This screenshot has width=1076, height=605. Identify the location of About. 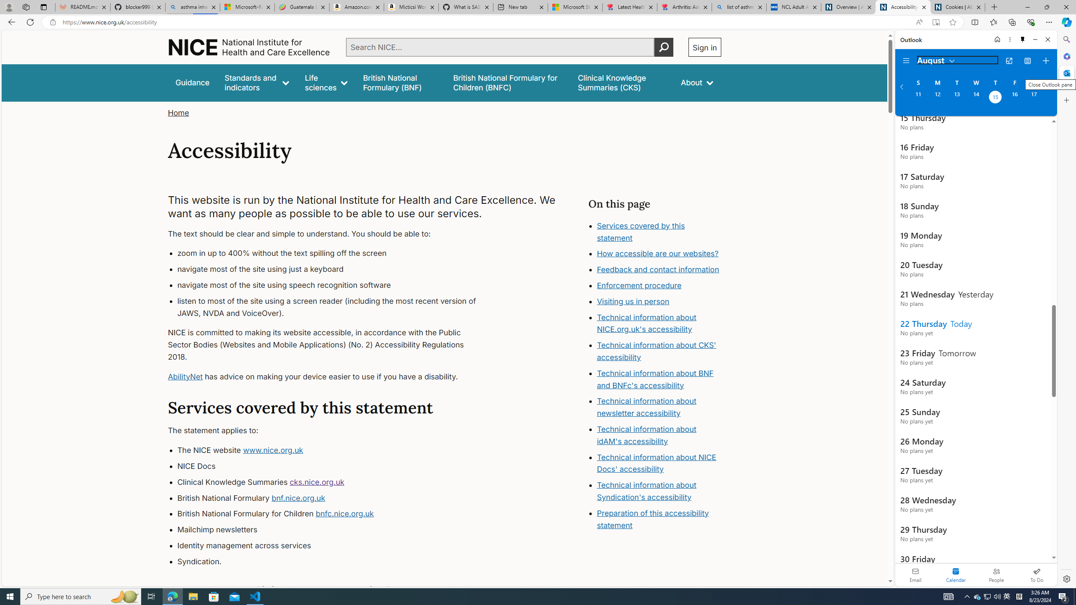
(697, 82).